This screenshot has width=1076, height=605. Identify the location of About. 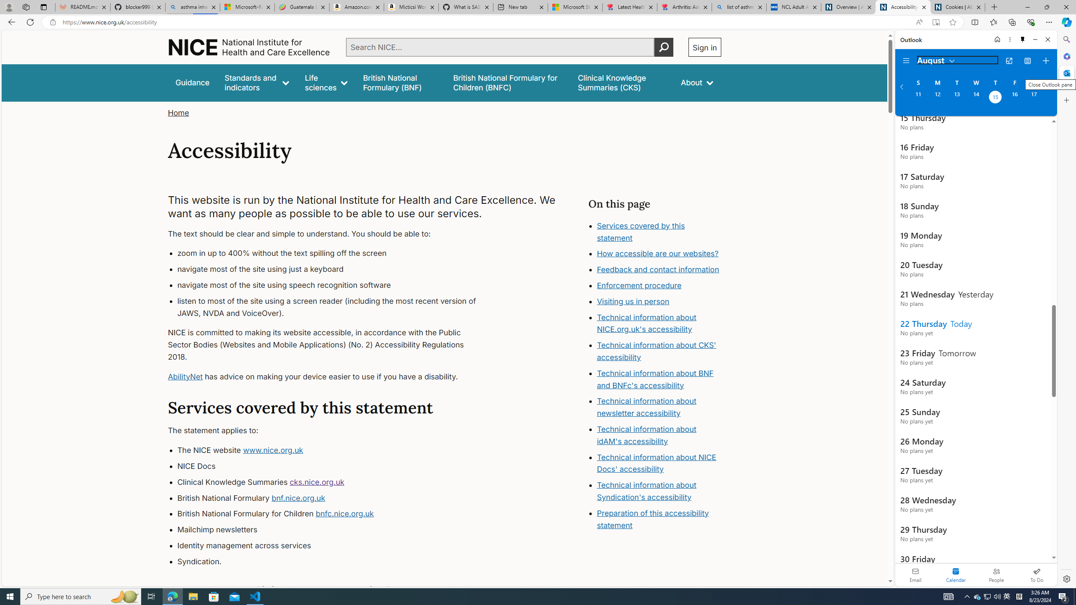
(697, 82).